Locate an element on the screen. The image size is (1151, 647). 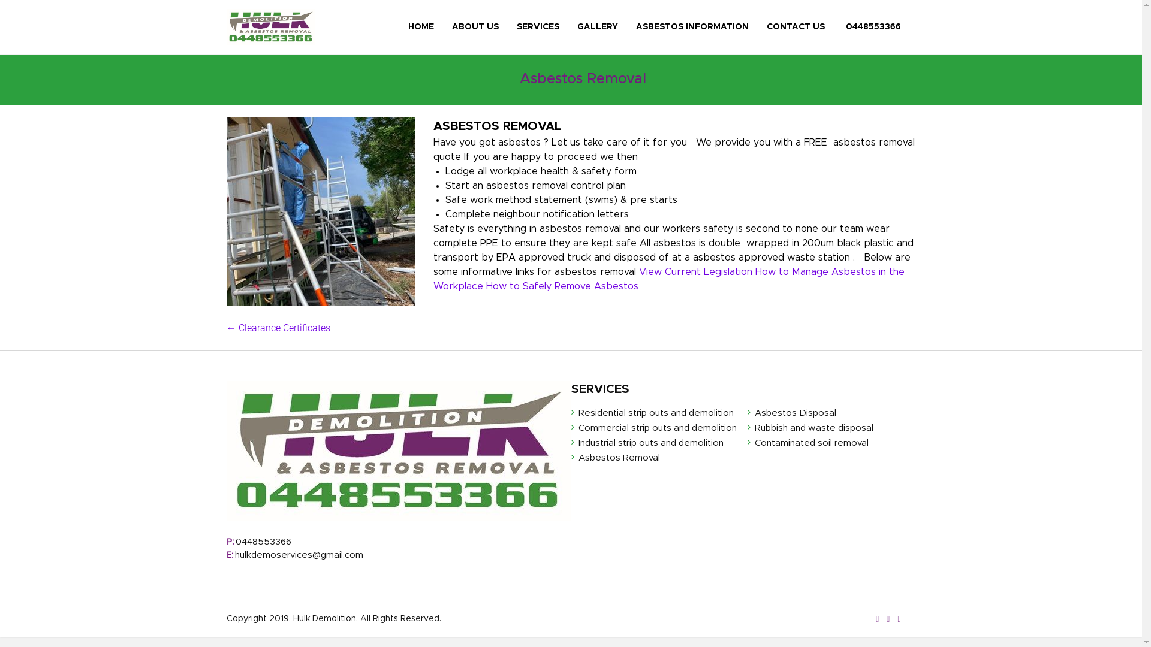
0448553366 is located at coordinates (263, 542).